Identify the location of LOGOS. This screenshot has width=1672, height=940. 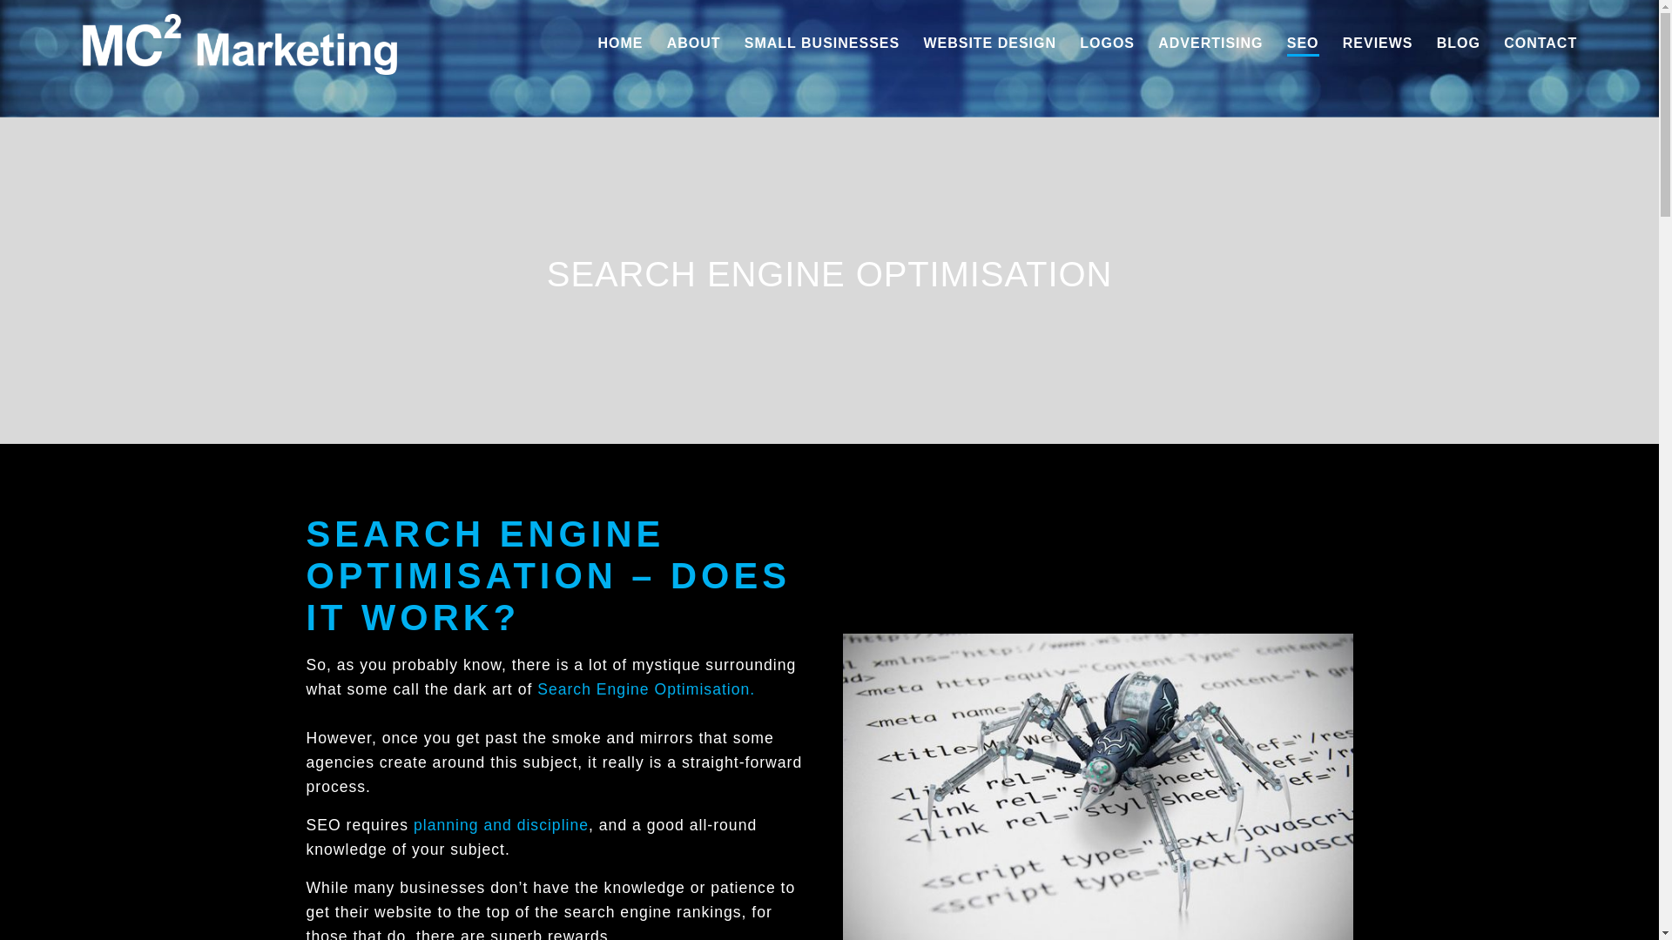
(1108, 44).